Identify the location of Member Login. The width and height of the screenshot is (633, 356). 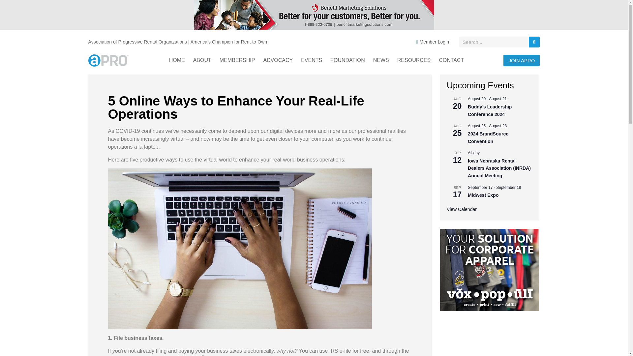
(430, 42).